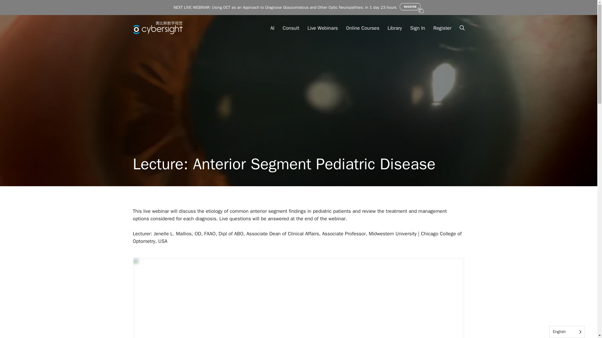  What do you see at coordinates (291, 28) in the screenshot?
I see `Consult` at bounding box center [291, 28].